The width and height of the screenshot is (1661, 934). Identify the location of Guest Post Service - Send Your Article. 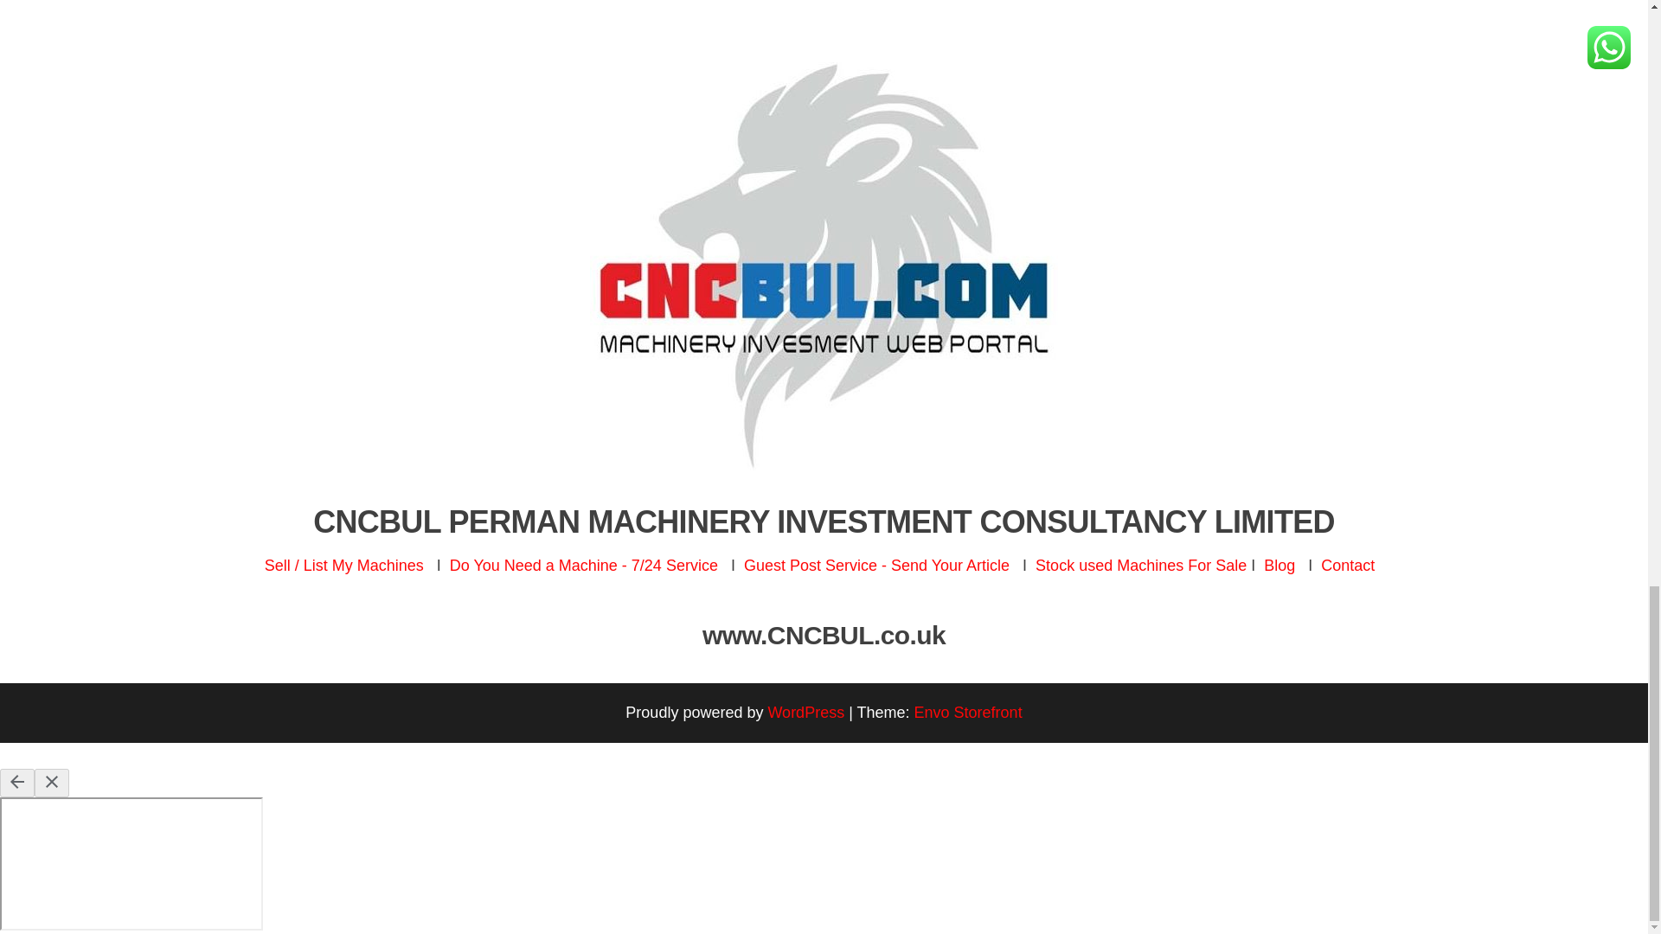
(879, 566).